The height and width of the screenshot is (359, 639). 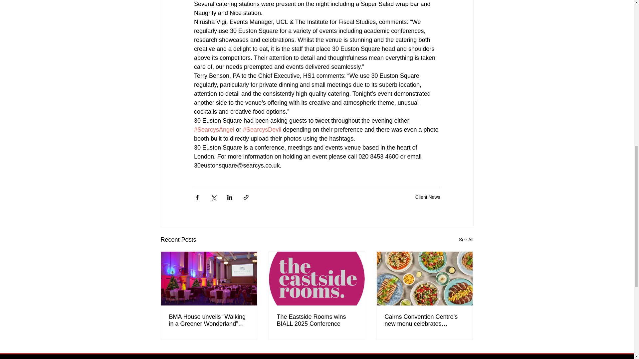 I want to click on See All, so click(x=466, y=240).